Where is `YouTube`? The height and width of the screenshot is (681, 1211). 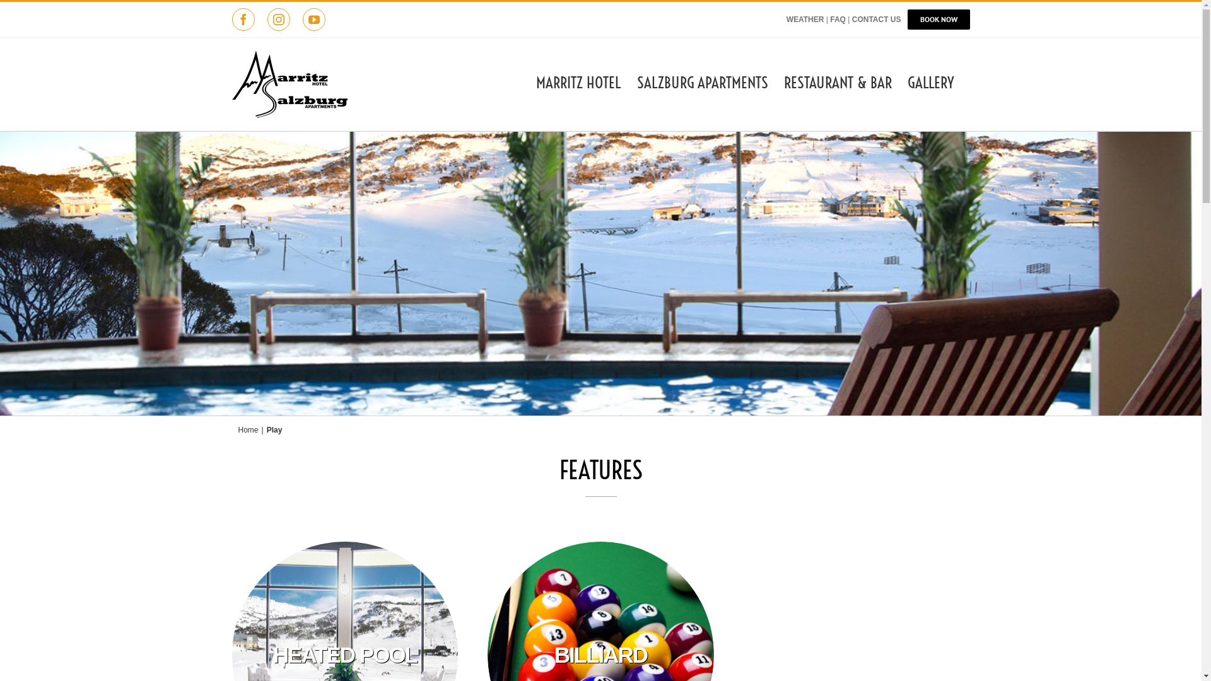 YouTube is located at coordinates (314, 20).